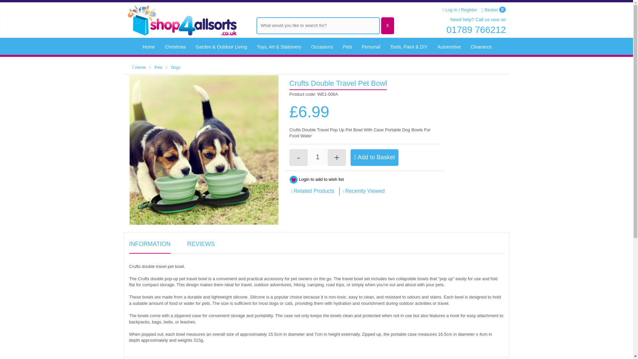  Describe the element at coordinates (493, 10) in the screenshot. I see `Basket 0` at that location.